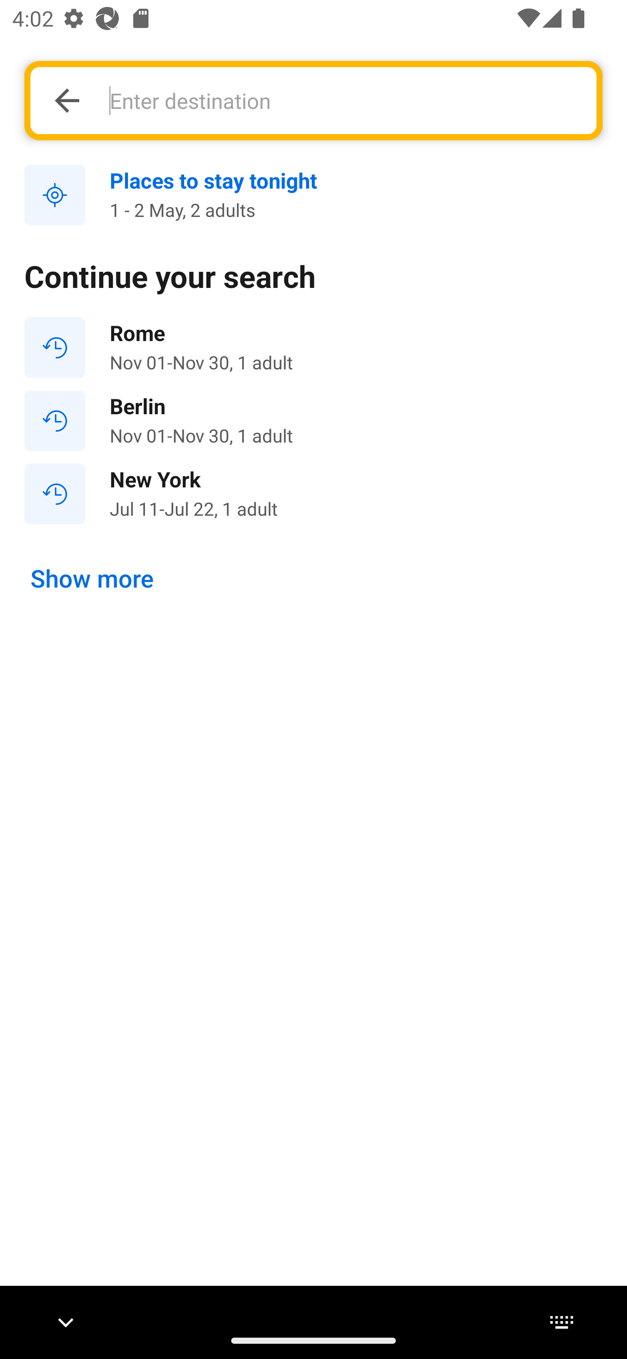 The image size is (627, 1359). I want to click on Enter destination, so click(344, 100).